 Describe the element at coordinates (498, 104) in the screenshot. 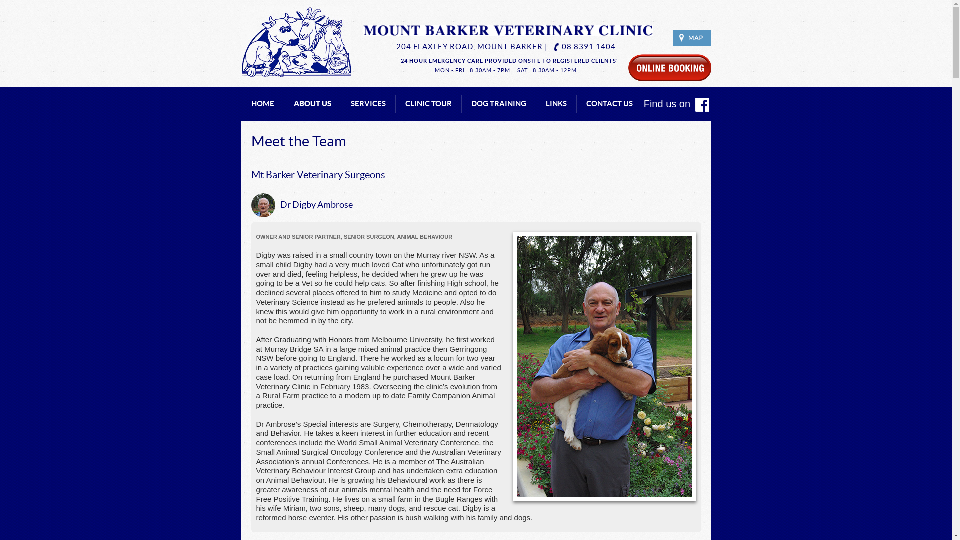

I see `DOG TRAINING` at that location.